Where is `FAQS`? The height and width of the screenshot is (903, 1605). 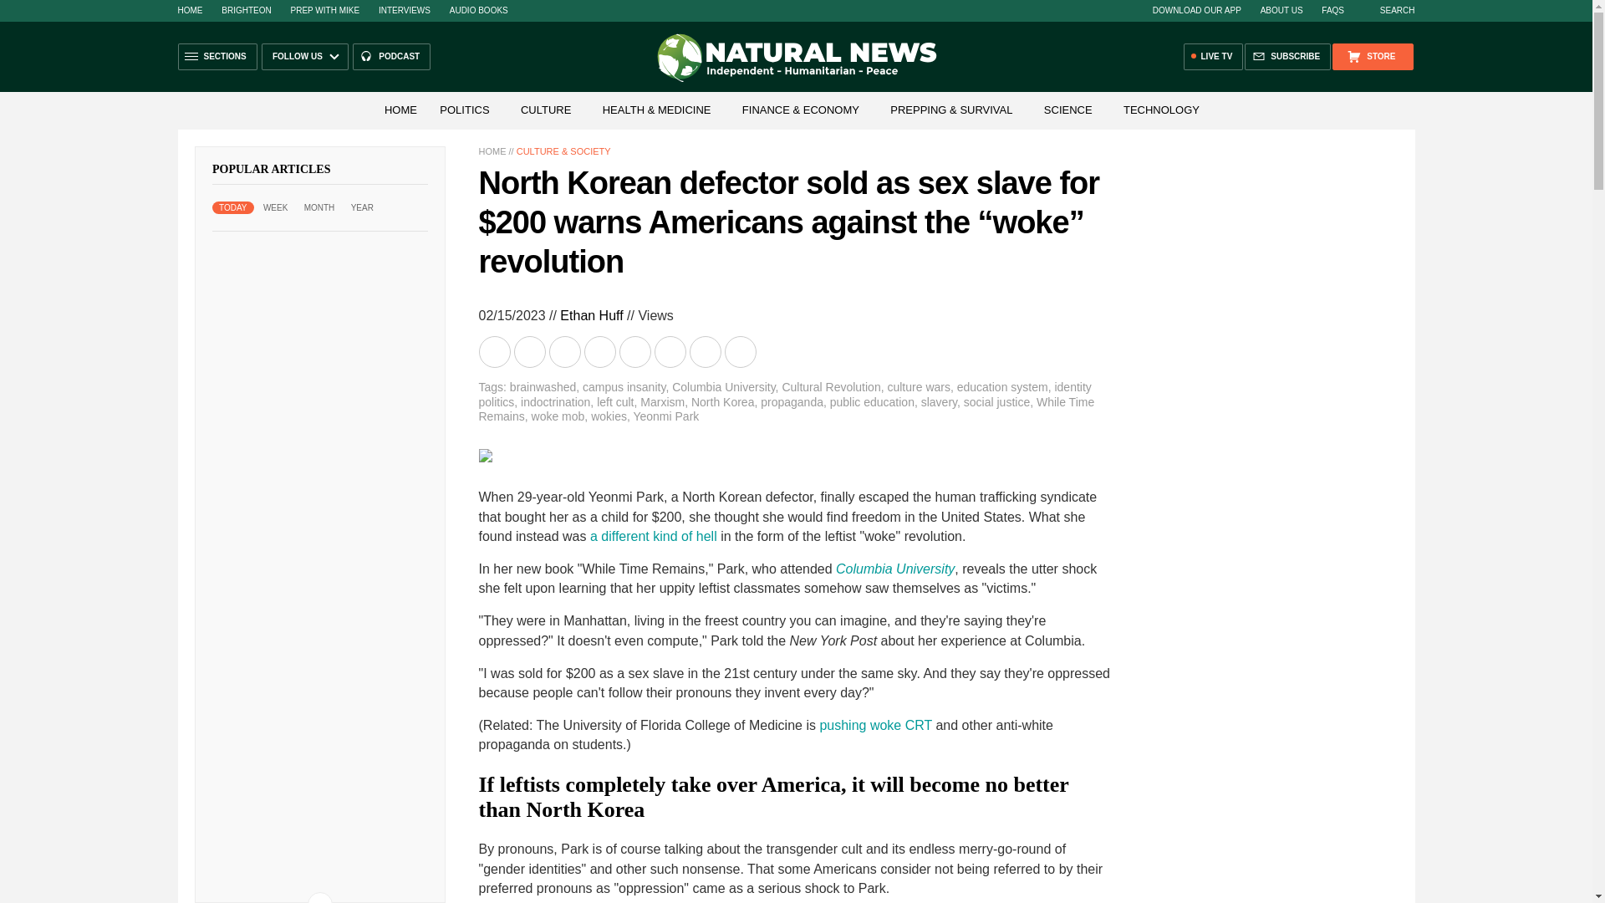 FAQS is located at coordinates (1332, 10).